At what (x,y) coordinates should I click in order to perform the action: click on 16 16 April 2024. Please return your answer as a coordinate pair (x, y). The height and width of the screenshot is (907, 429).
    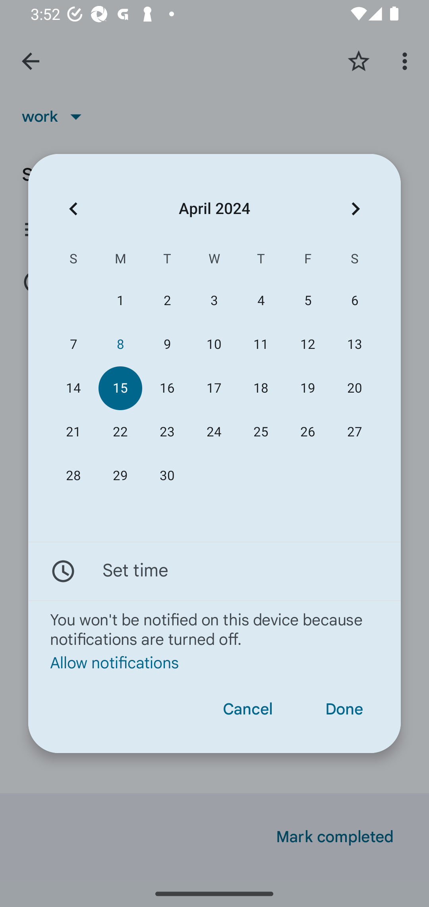
    Looking at the image, I should click on (167, 388).